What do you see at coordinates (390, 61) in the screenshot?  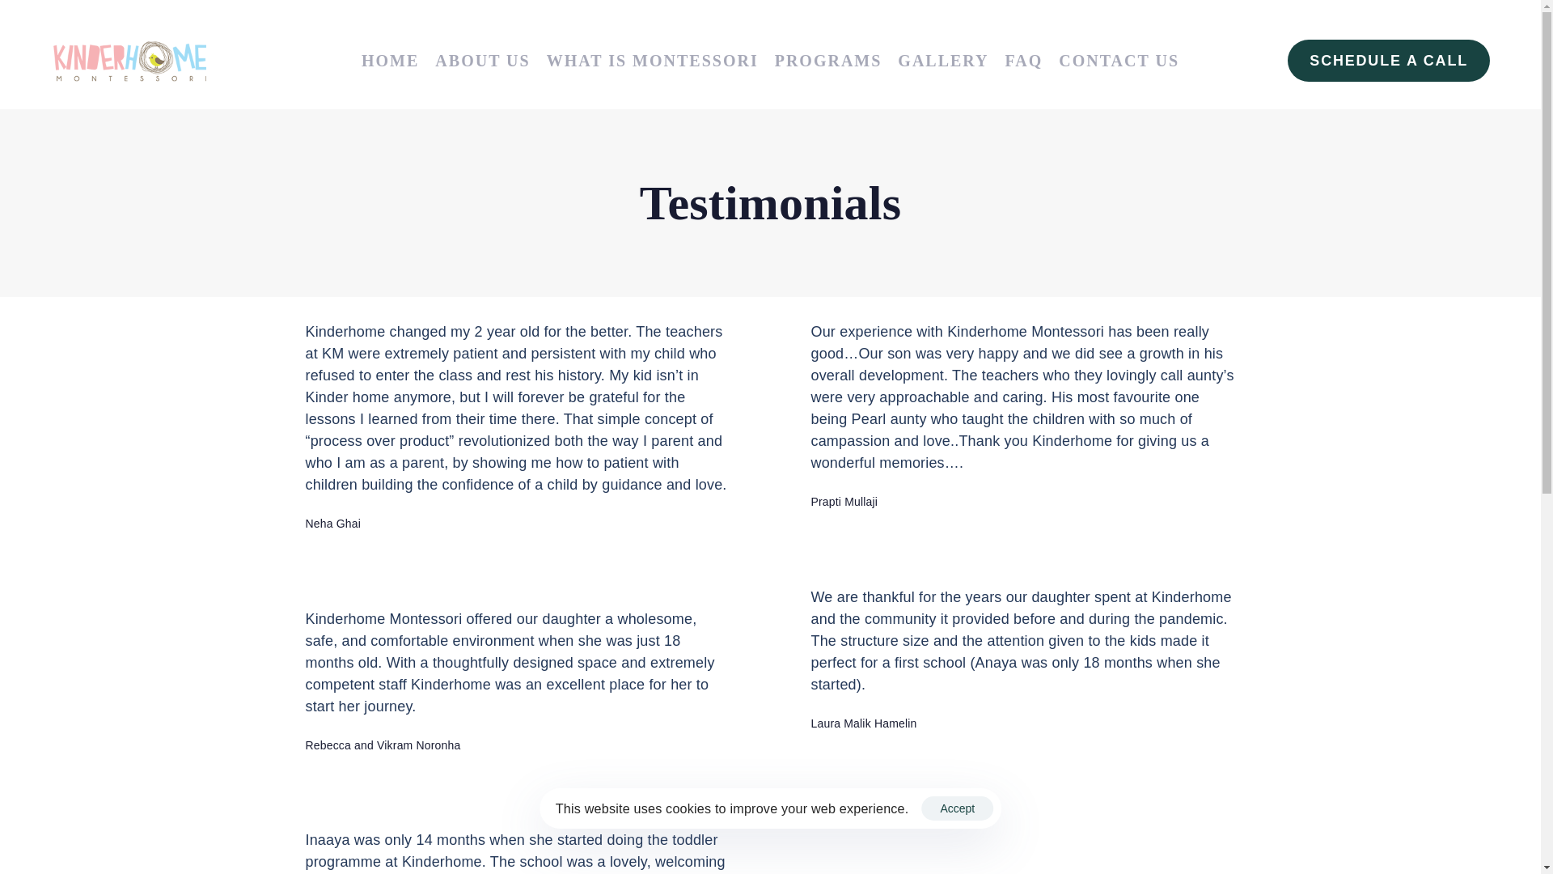 I see `HOME` at bounding box center [390, 61].